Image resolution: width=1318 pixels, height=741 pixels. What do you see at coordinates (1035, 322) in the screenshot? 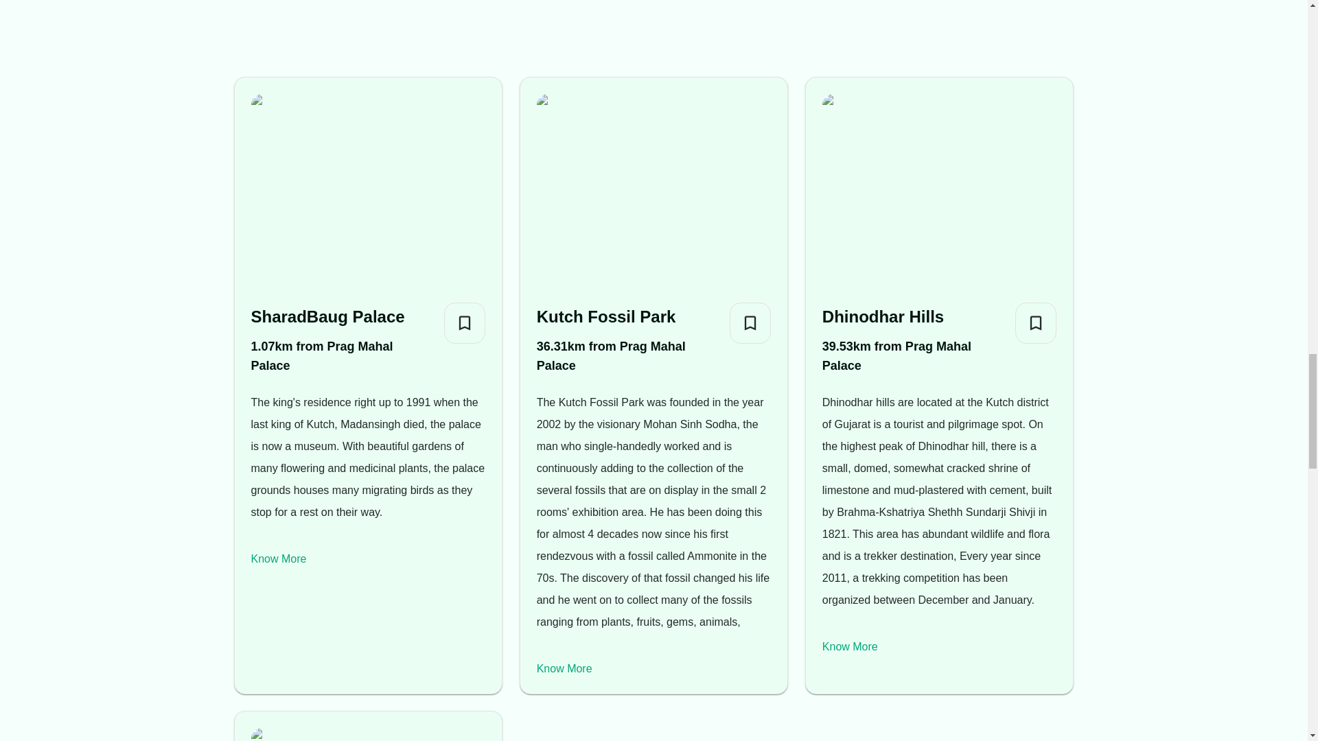
I see `Add to Bucket List` at bounding box center [1035, 322].